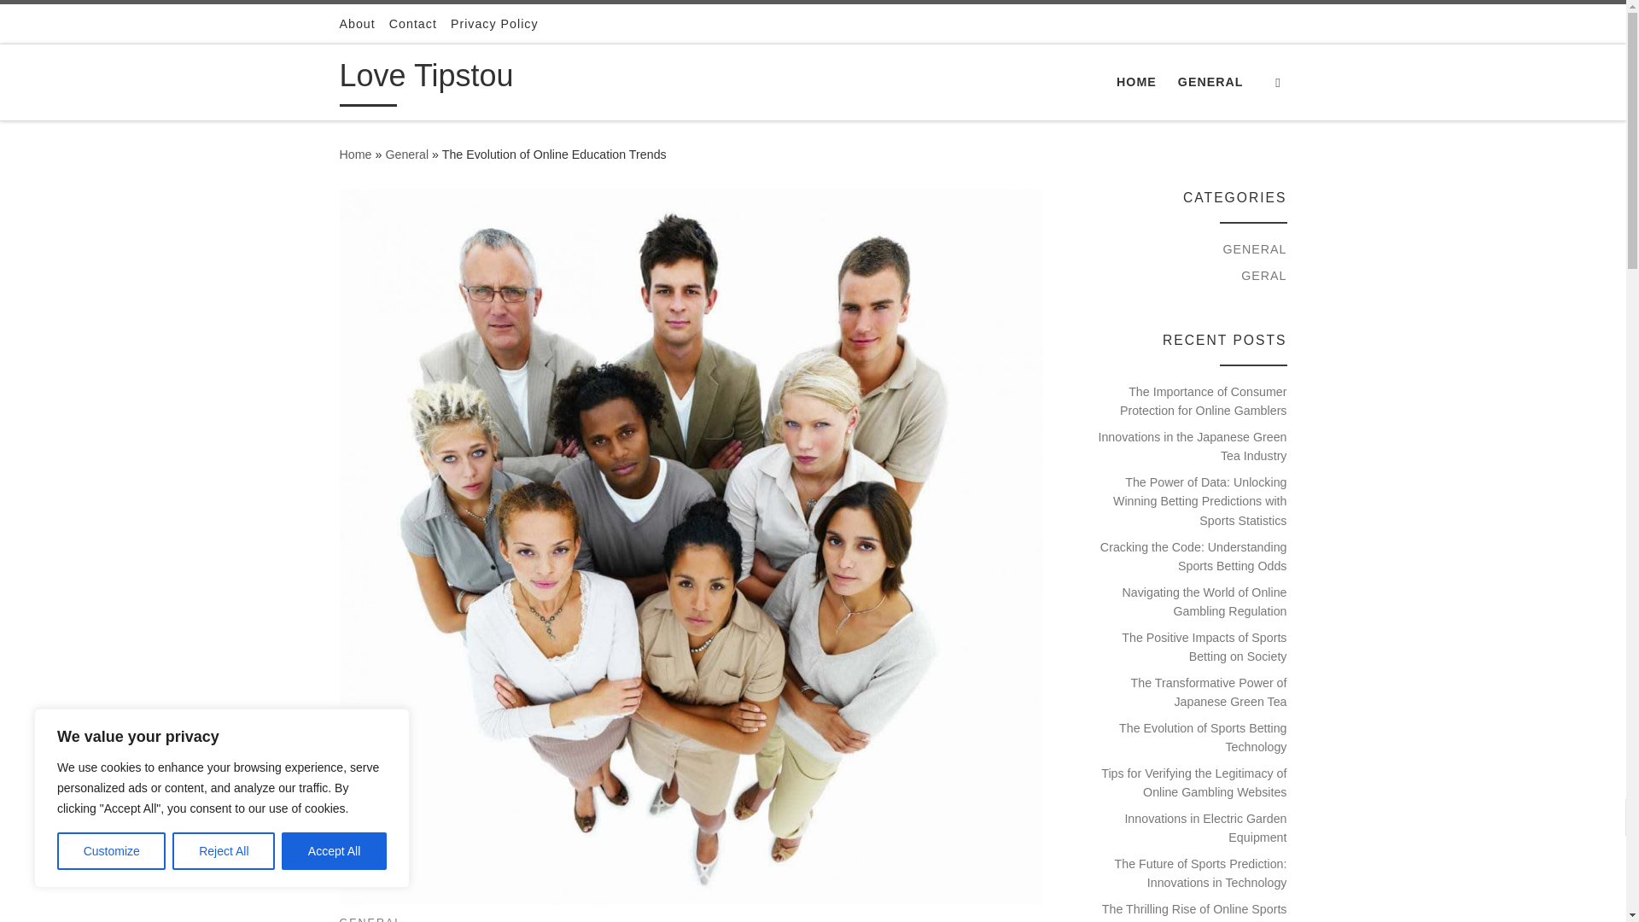 This screenshot has width=1639, height=922. Describe the element at coordinates (370, 919) in the screenshot. I see `View all posts in General` at that location.